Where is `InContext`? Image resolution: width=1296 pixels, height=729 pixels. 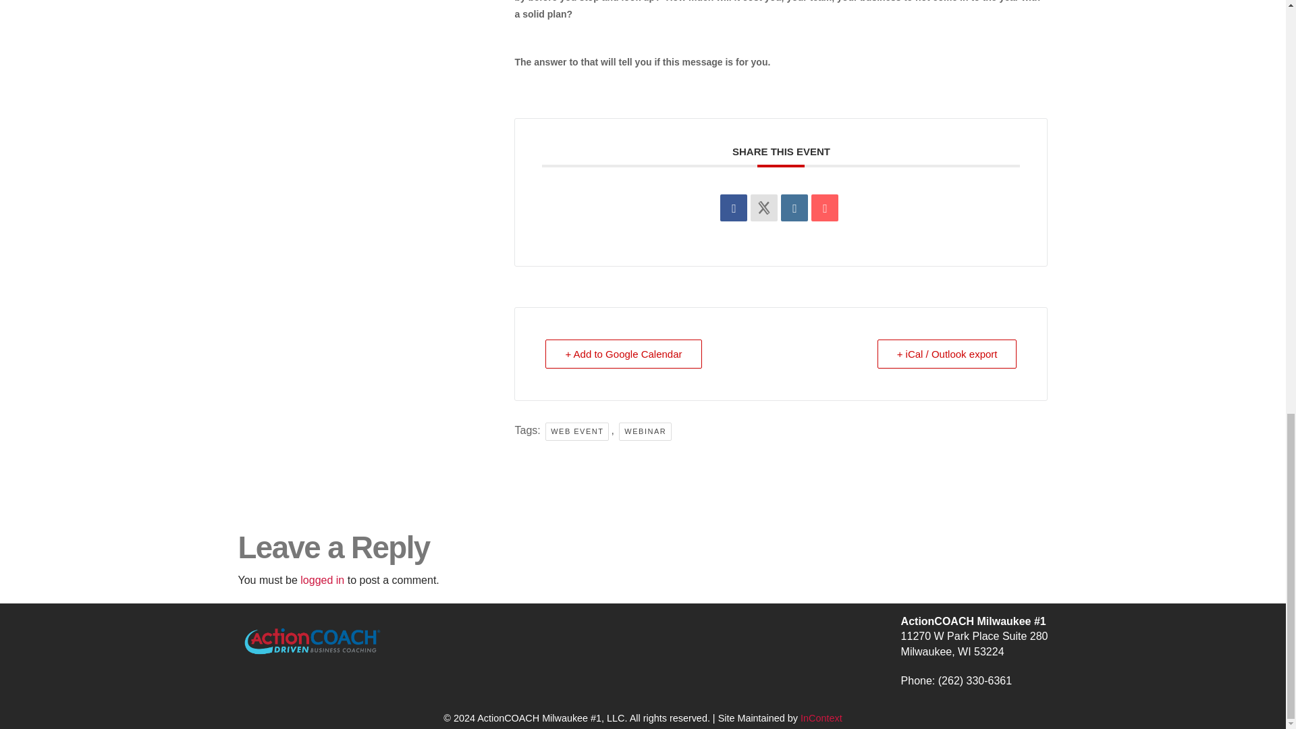 InContext is located at coordinates (821, 718).